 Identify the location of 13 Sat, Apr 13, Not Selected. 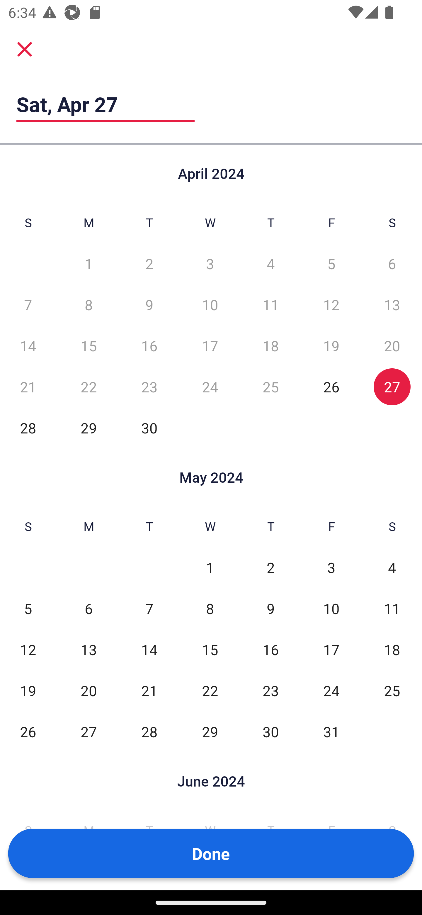
(392, 304).